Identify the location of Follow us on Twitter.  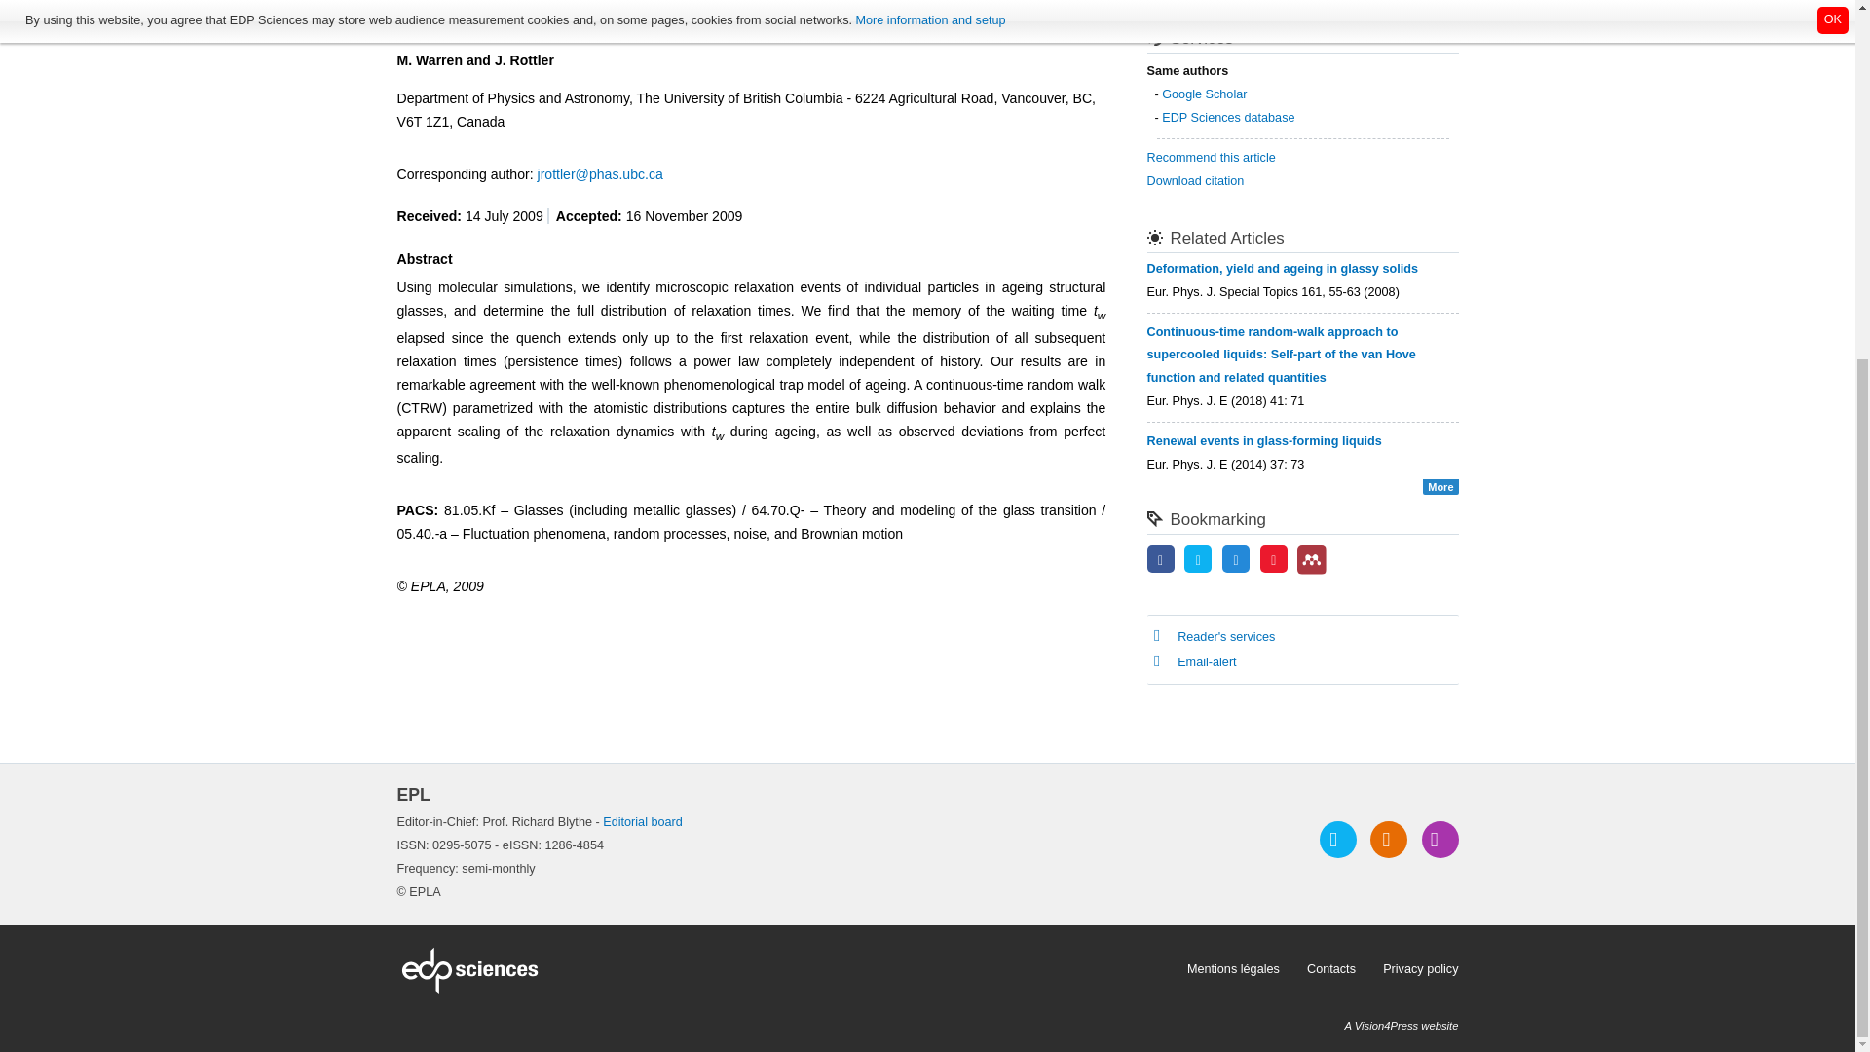
(1338, 840).